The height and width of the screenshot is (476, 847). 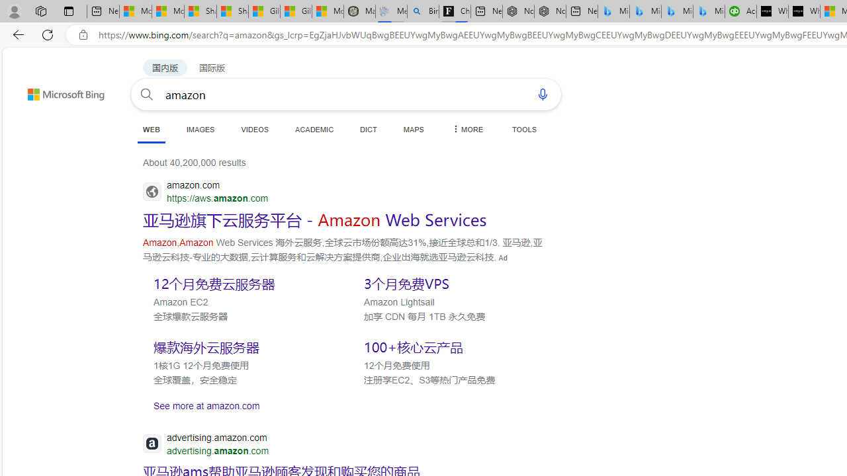 I want to click on SERP,5547, so click(x=315, y=219).